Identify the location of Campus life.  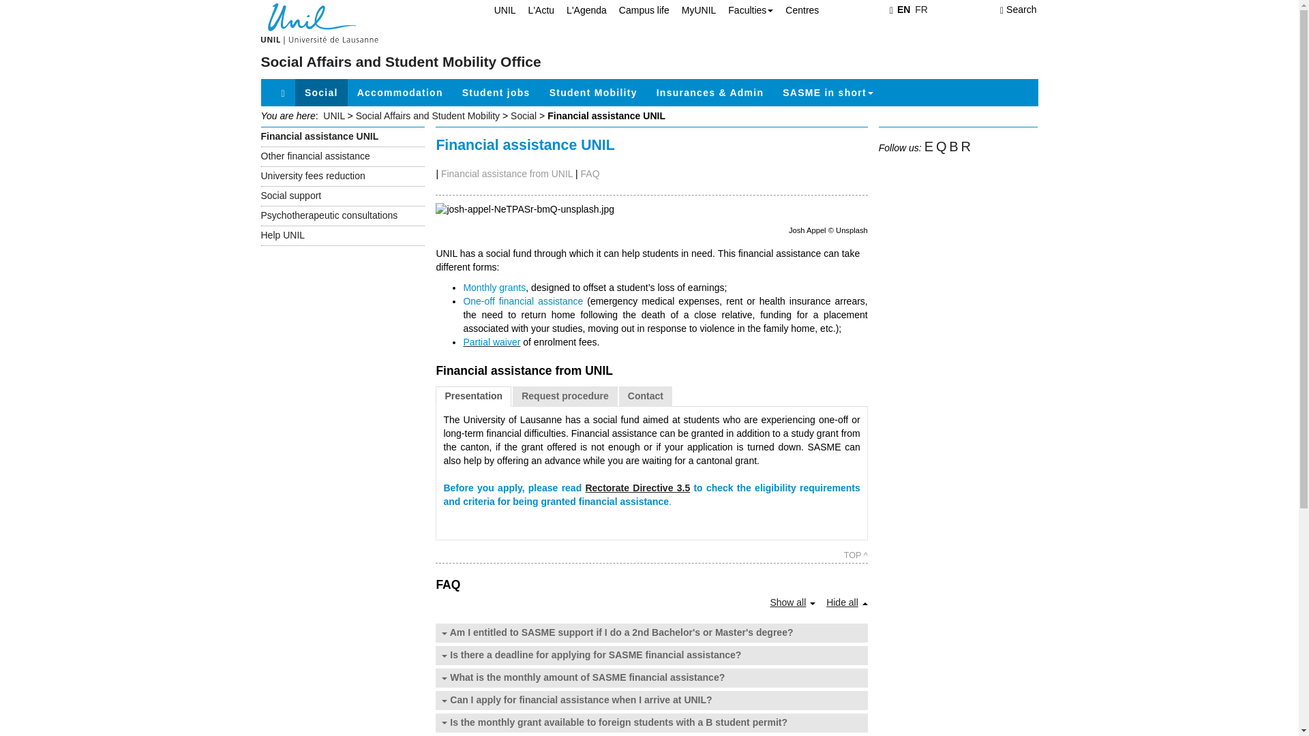
(638, 10).